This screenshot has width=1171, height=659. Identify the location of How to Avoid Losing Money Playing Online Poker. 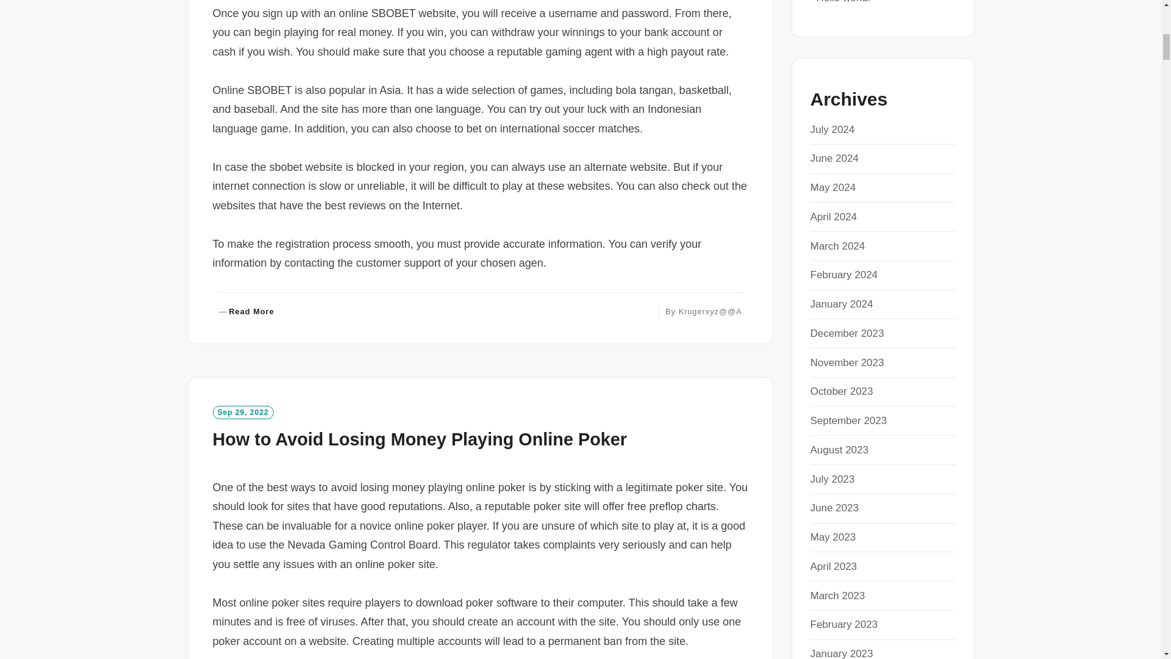
(242, 412).